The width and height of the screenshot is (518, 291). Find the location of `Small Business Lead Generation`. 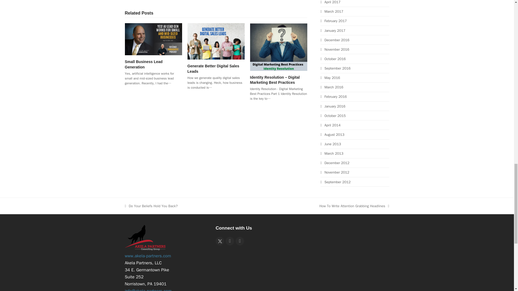

Small Business Lead Generation is located at coordinates (144, 64).